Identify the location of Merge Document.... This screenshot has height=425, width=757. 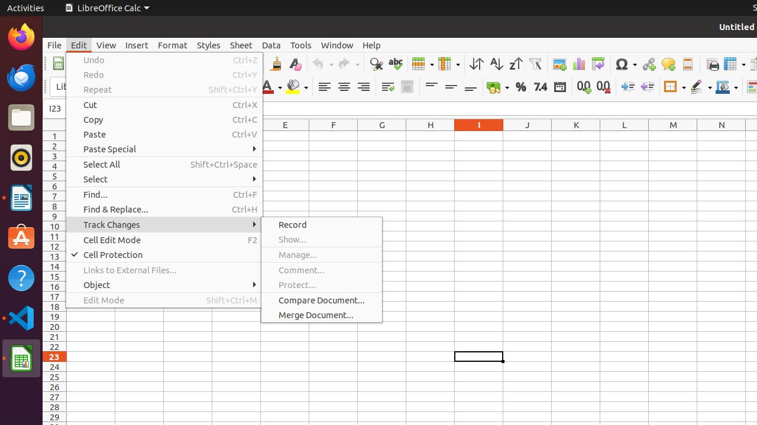
(322, 315).